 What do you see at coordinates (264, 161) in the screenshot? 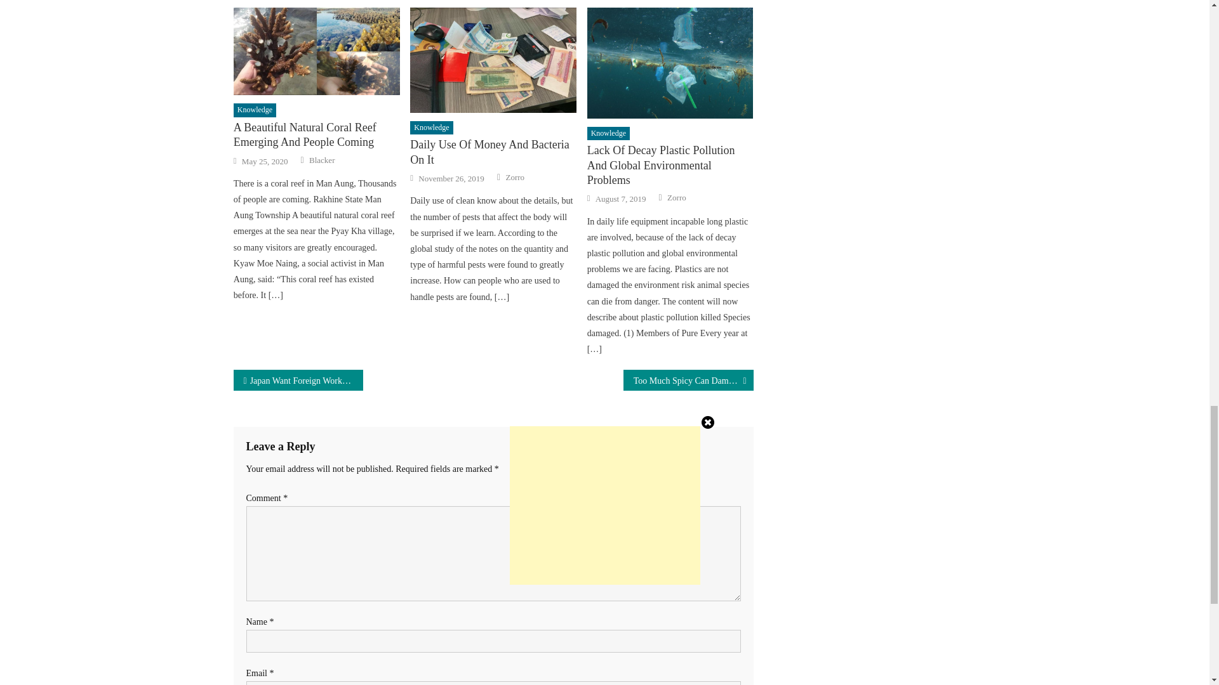
I see `May 25, 2020` at bounding box center [264, 161].